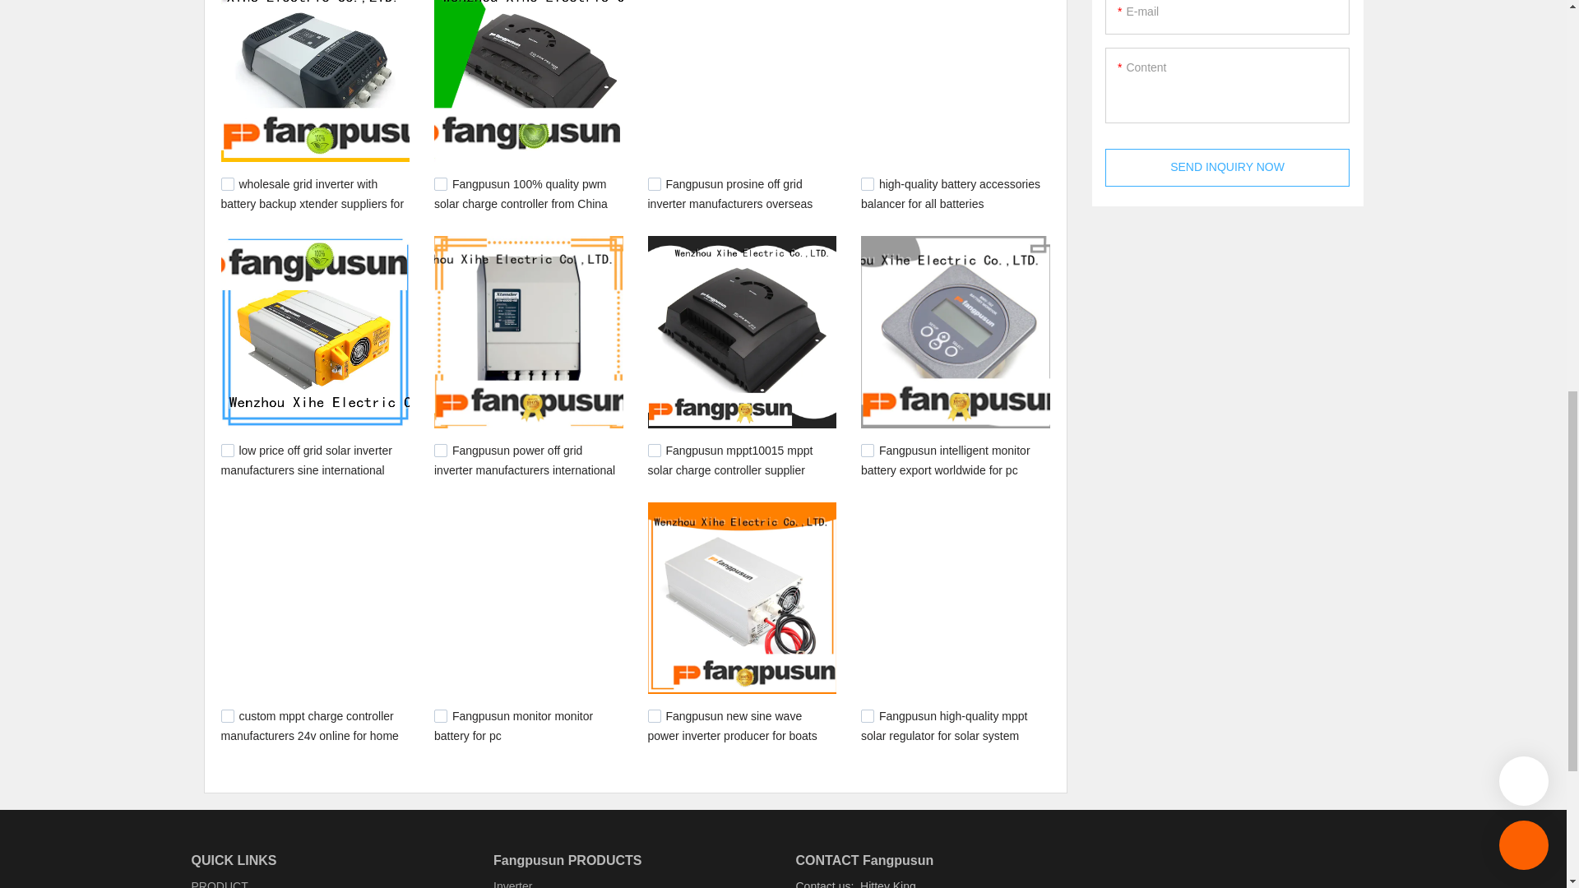 The image size is (1579, 888). What do you see at coordinates (227, 184) in the screenshot?
I see `1498` at bounding box center [227, 184].